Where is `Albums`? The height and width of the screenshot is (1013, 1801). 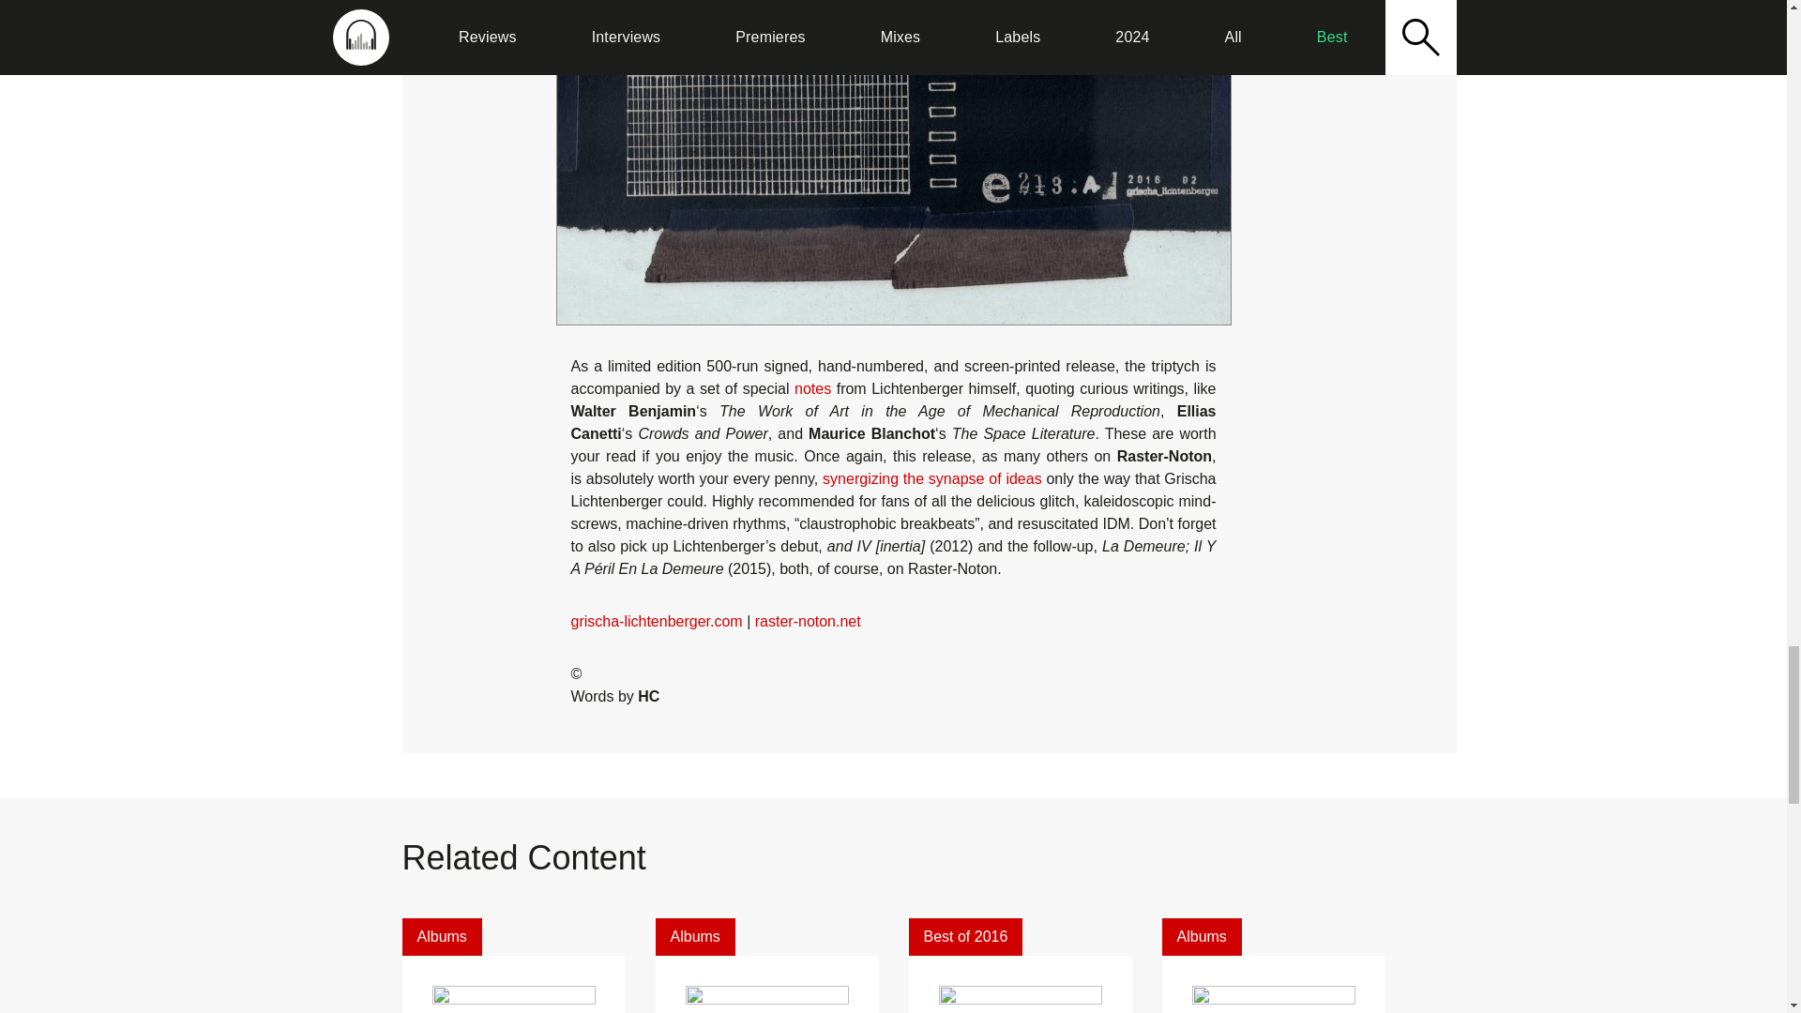 Albums is located at coordinates (1201, 936).